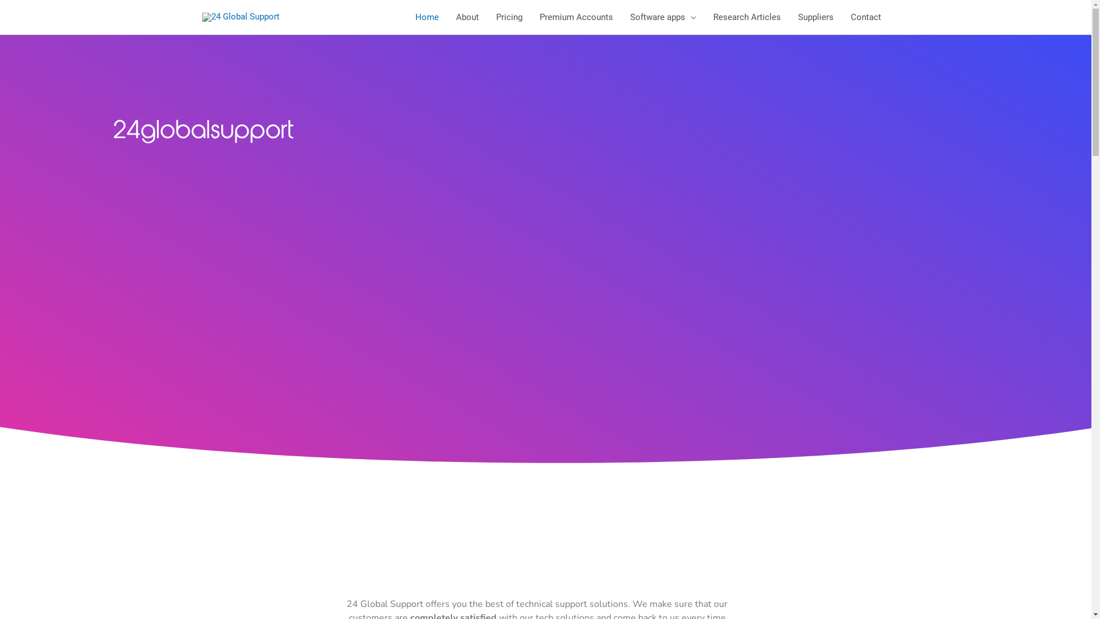  What do you see at coordinates (467, 17) in the screenshot?
I see `About` at bounding box center [467, 17].